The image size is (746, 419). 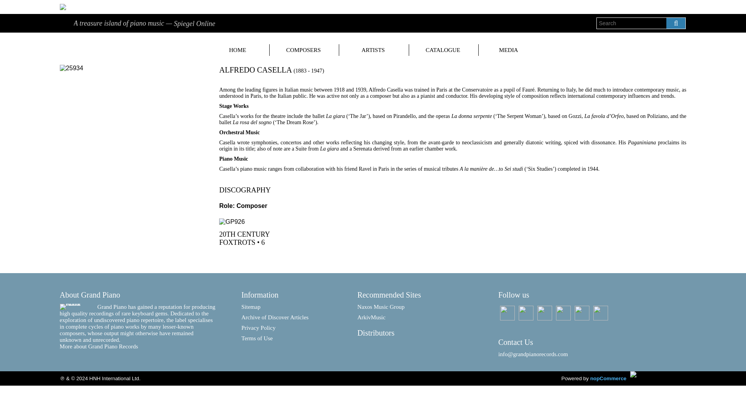 I want to click on SouthernEurope, so click(x=256, y=222).